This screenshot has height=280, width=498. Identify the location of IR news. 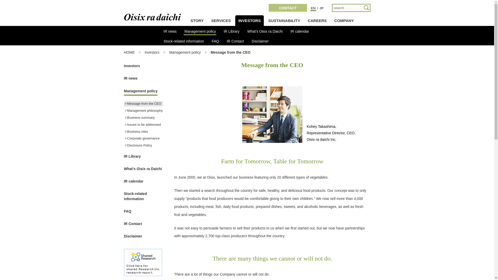
(170, 31).